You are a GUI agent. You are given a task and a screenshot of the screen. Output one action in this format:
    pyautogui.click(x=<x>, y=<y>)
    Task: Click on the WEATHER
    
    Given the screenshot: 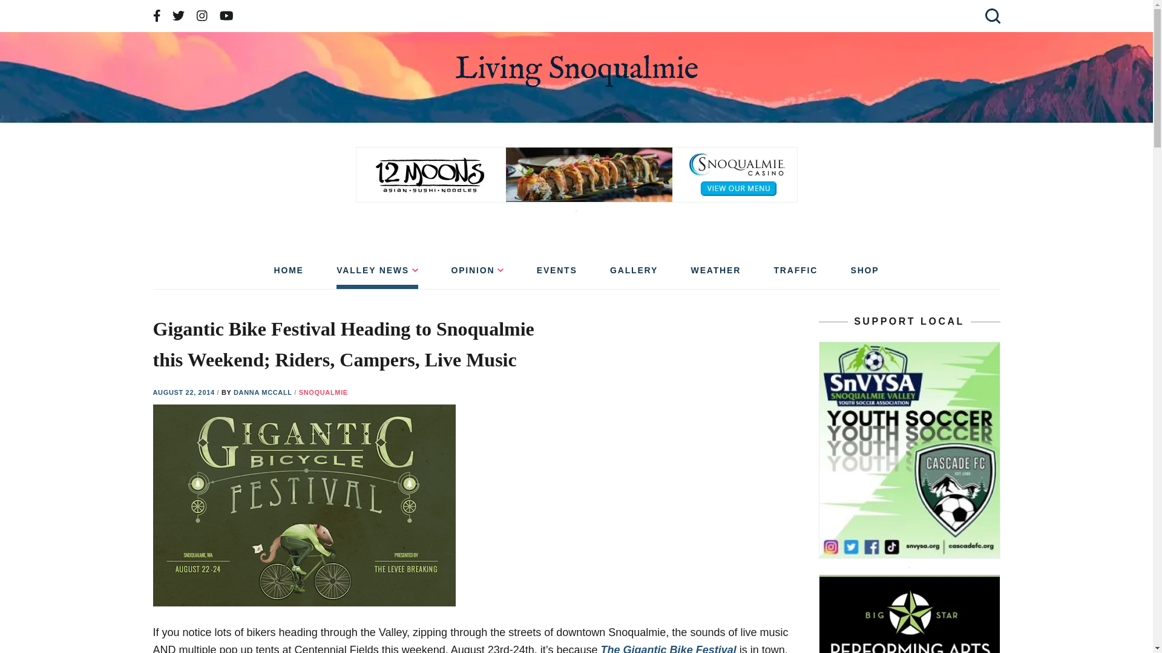 What is the action you would take?
    pyautogui.click(x=716, y=275)
    